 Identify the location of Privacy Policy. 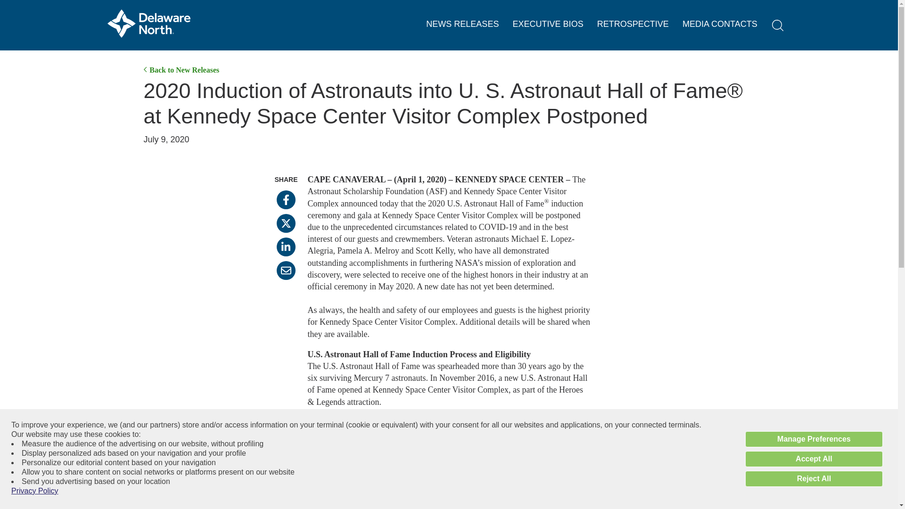
(35, 491).